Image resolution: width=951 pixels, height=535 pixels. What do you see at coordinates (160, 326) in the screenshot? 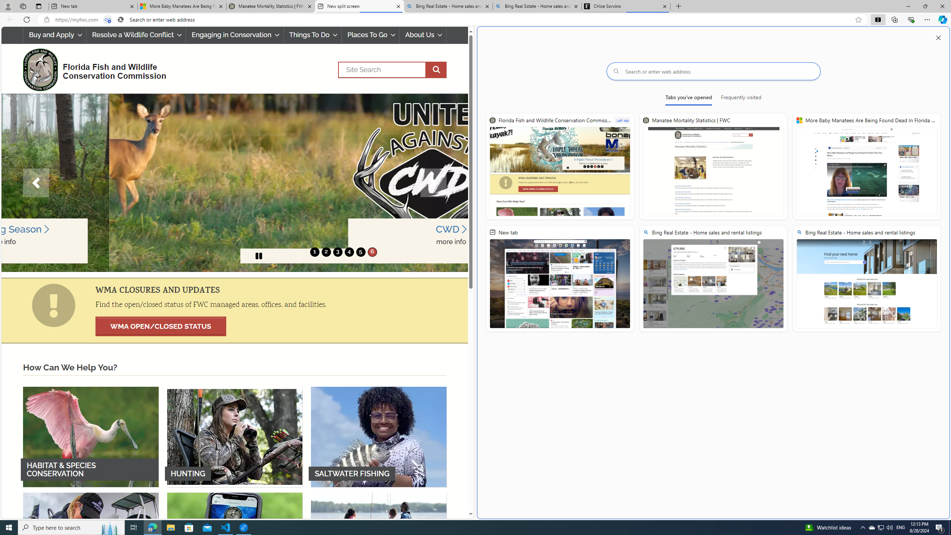
I see `WMA OPEN/CLOSED STATUS` at bounding box center [160, 326].